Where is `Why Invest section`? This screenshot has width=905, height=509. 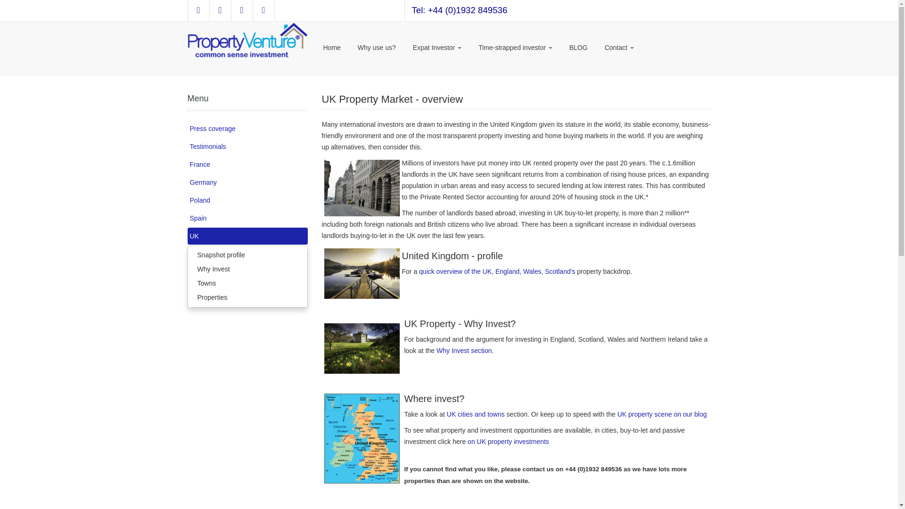 Why Invest section is located at coordinates (464, 350).